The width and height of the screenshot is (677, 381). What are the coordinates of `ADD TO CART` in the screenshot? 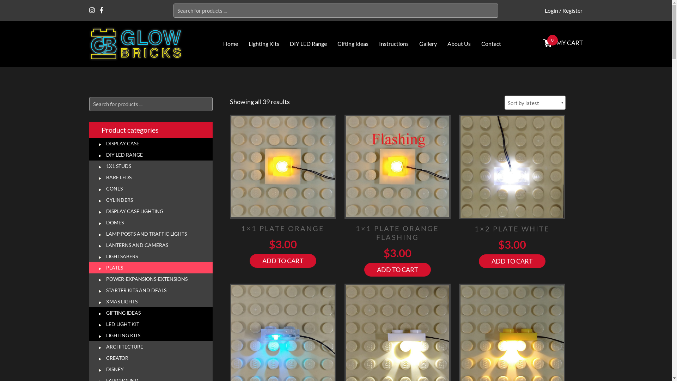 It's located at (283, 261).